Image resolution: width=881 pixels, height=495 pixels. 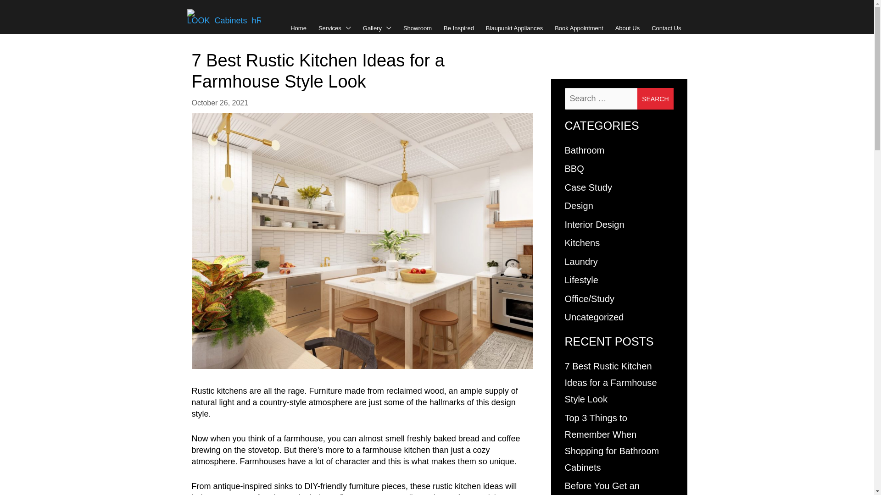 I want to click on Kitchens, so click(x=582, y=243).